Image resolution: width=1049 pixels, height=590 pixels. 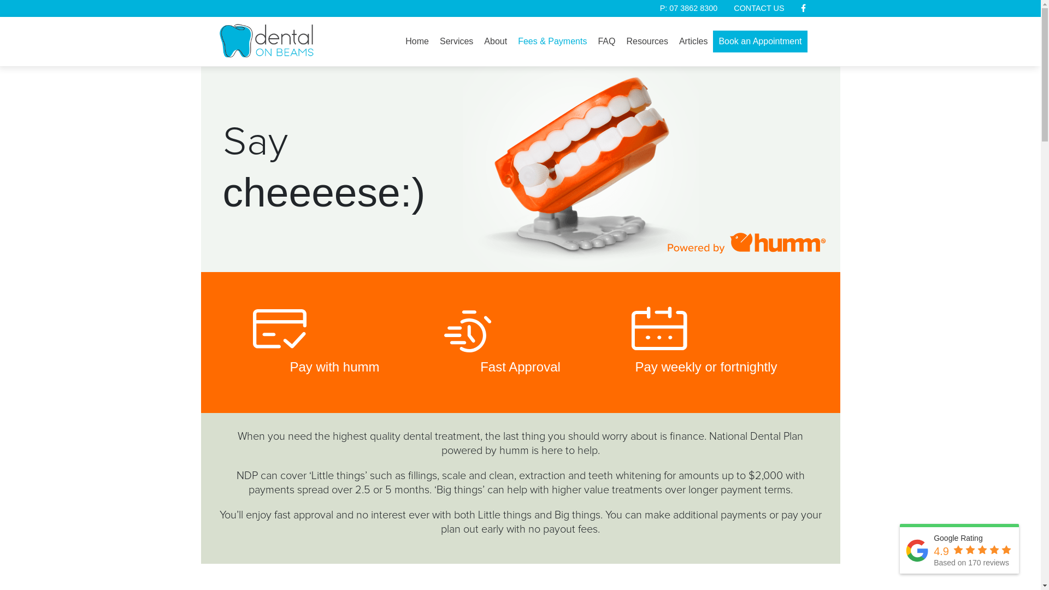 What do you see at coordinates (647, 42) in the screenshot?
I see `Resources` at bounding box center [647, 42].